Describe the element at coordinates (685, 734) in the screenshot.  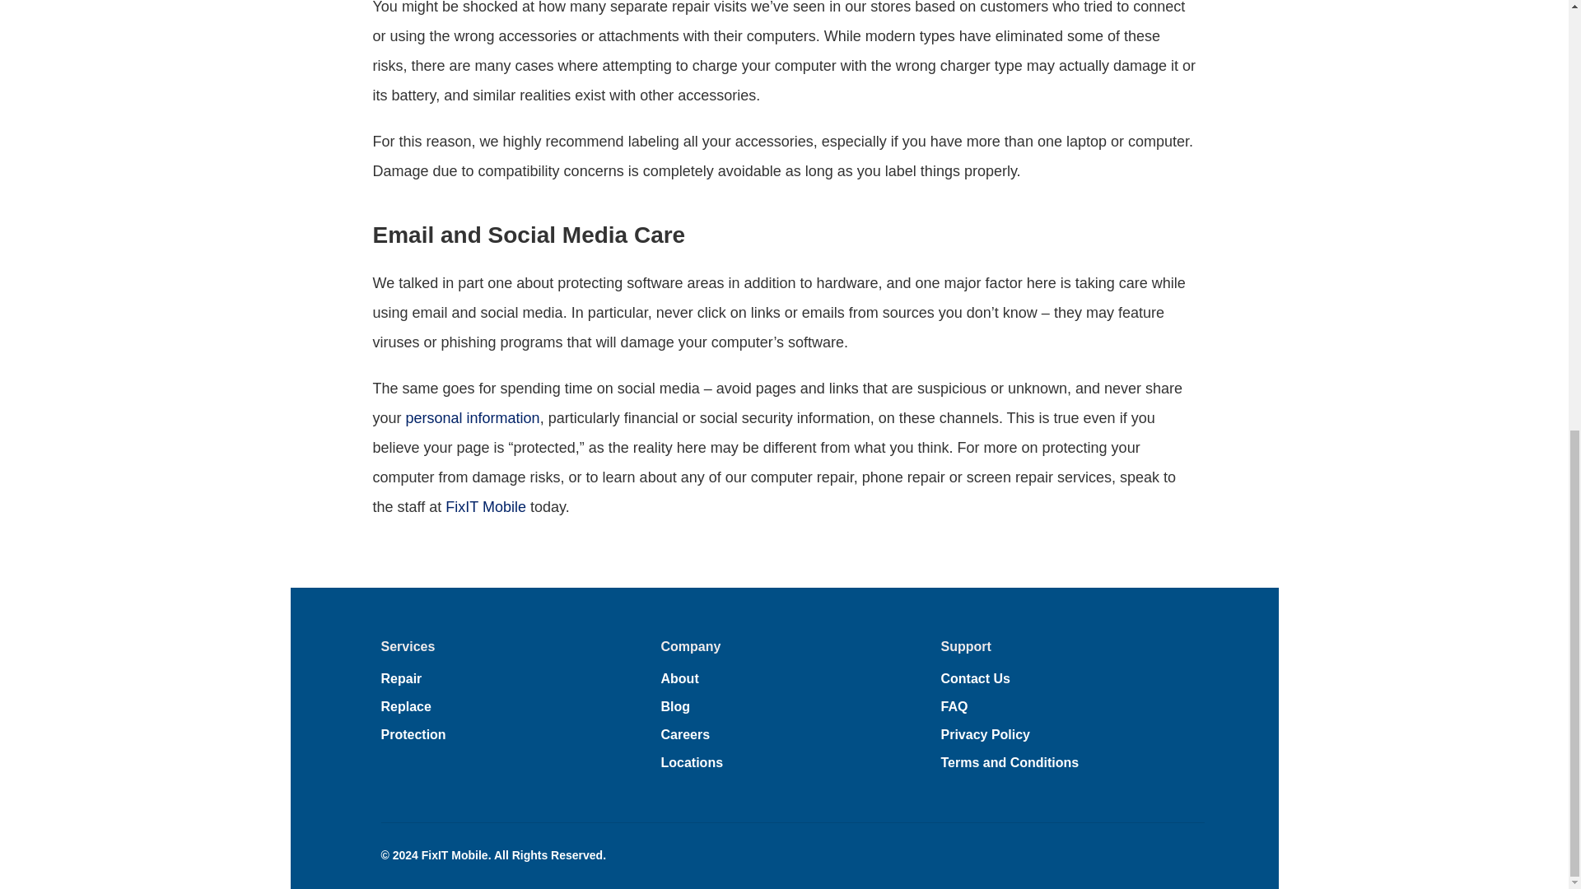
I see `Careers` at that location.